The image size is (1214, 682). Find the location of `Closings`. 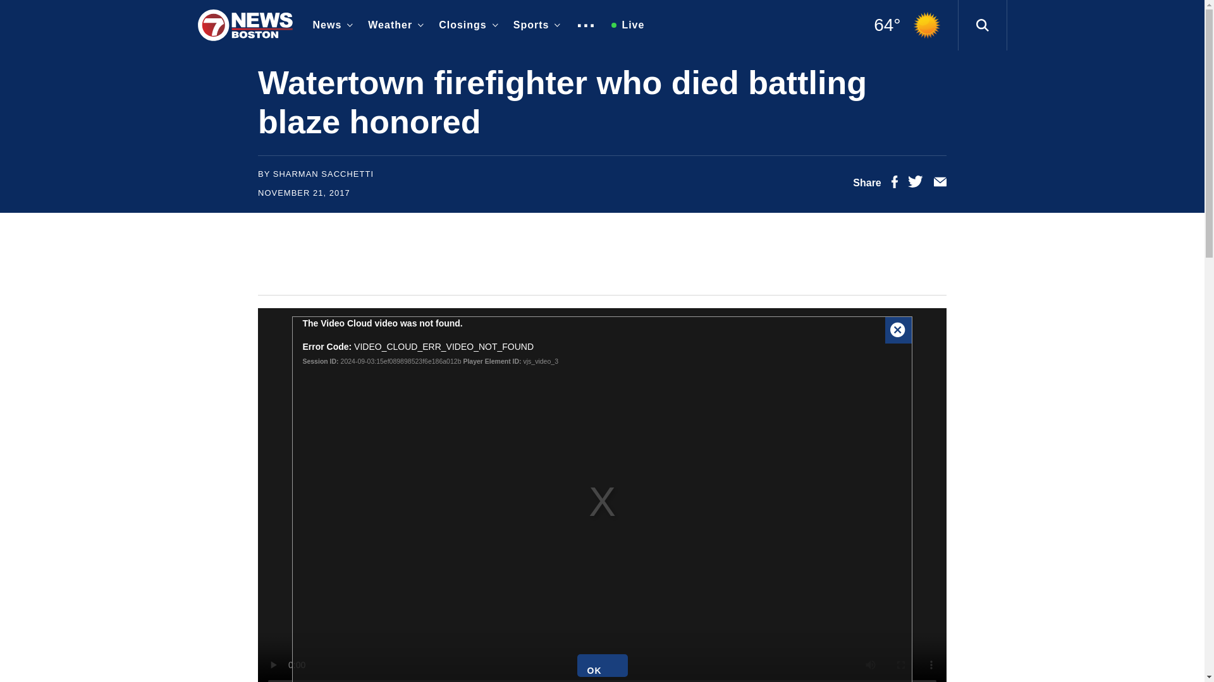

Closings is located at coordinates (465, 25).